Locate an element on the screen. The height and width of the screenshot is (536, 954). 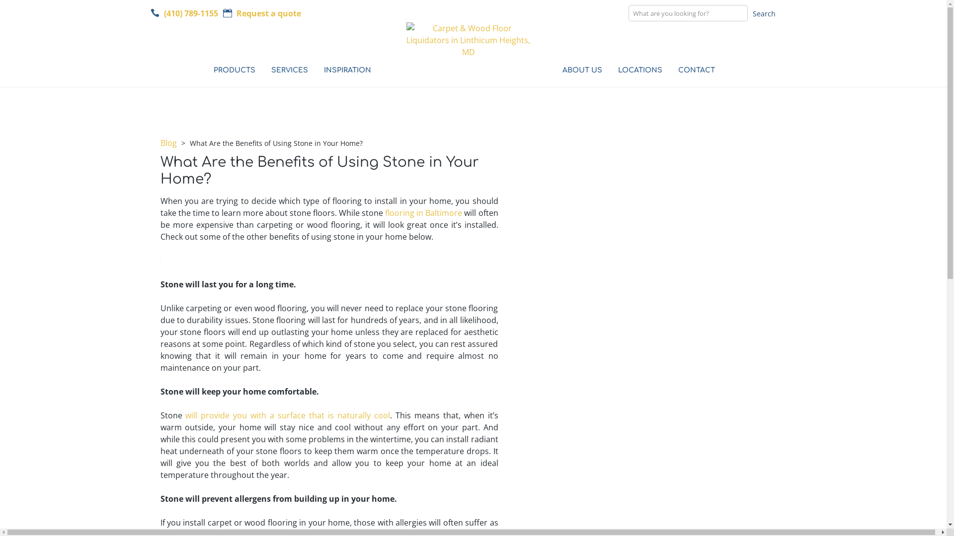
PRODUCTS is located at coordinates (230, 72).